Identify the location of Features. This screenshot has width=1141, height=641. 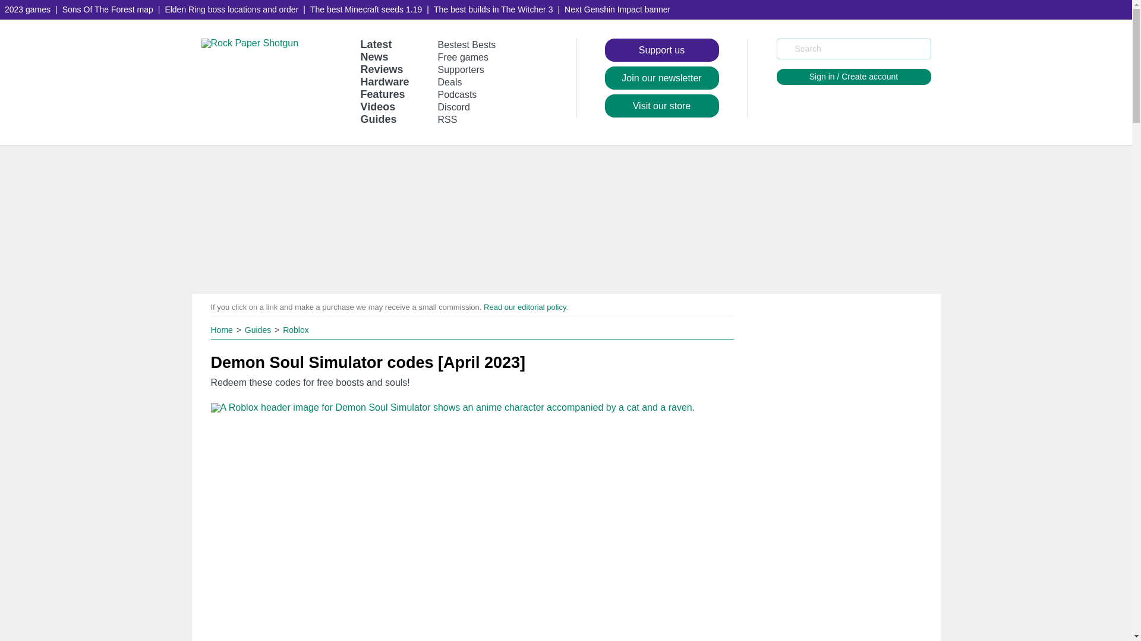
(383, 94).